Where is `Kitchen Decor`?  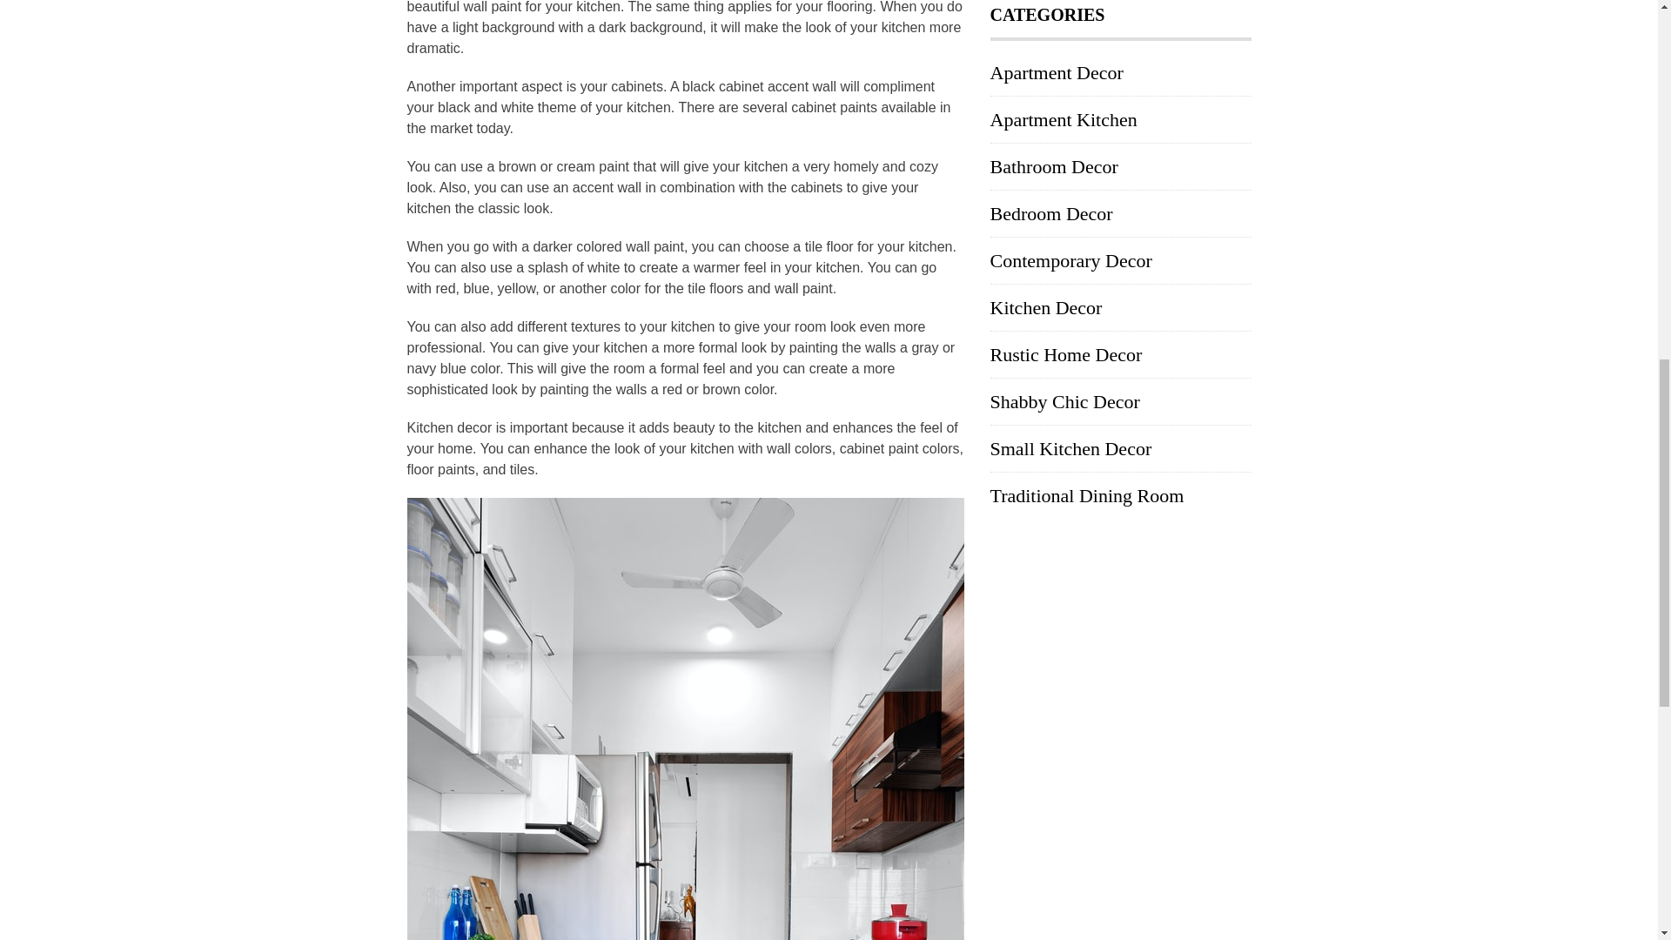
Kitchen Decor is located at coordinates (1046, 308).